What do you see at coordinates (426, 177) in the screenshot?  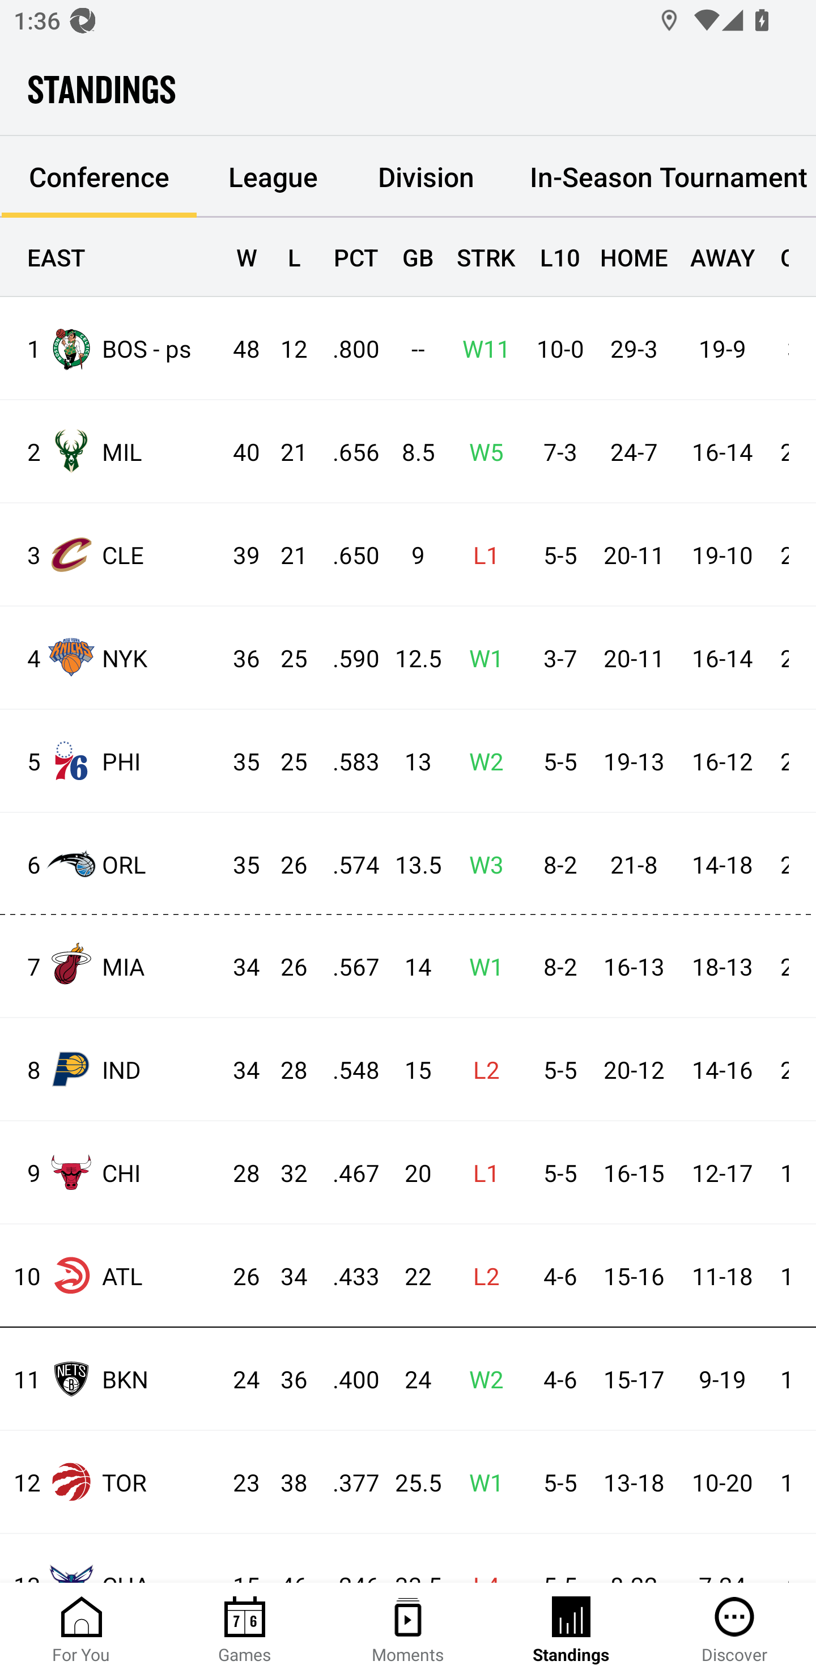 I see `Division` at bounding box center [426, 177].